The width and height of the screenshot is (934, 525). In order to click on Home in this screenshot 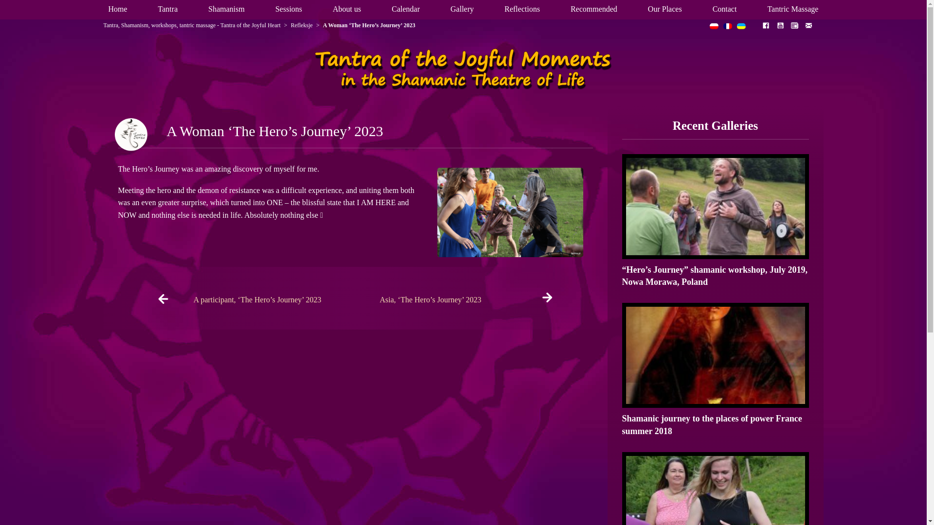, I will do `click(117, 9)`.